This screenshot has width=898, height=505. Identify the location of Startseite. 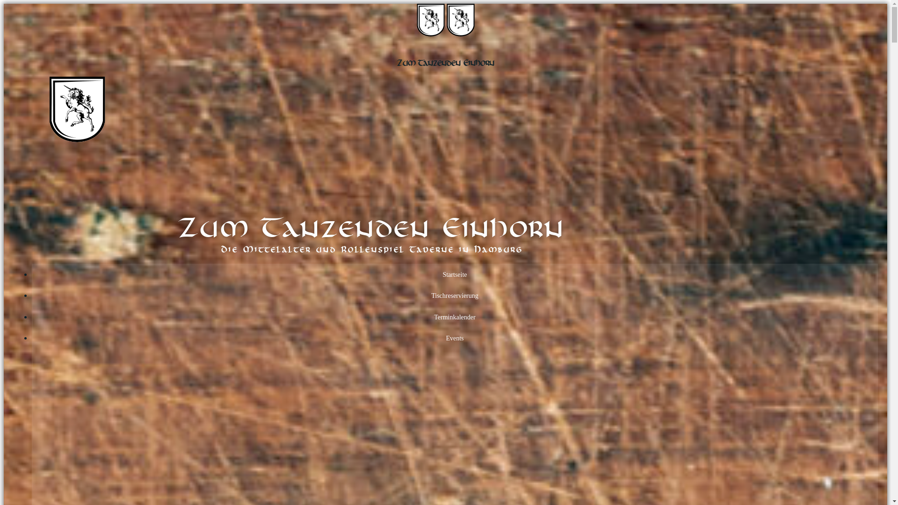
(455, 275).